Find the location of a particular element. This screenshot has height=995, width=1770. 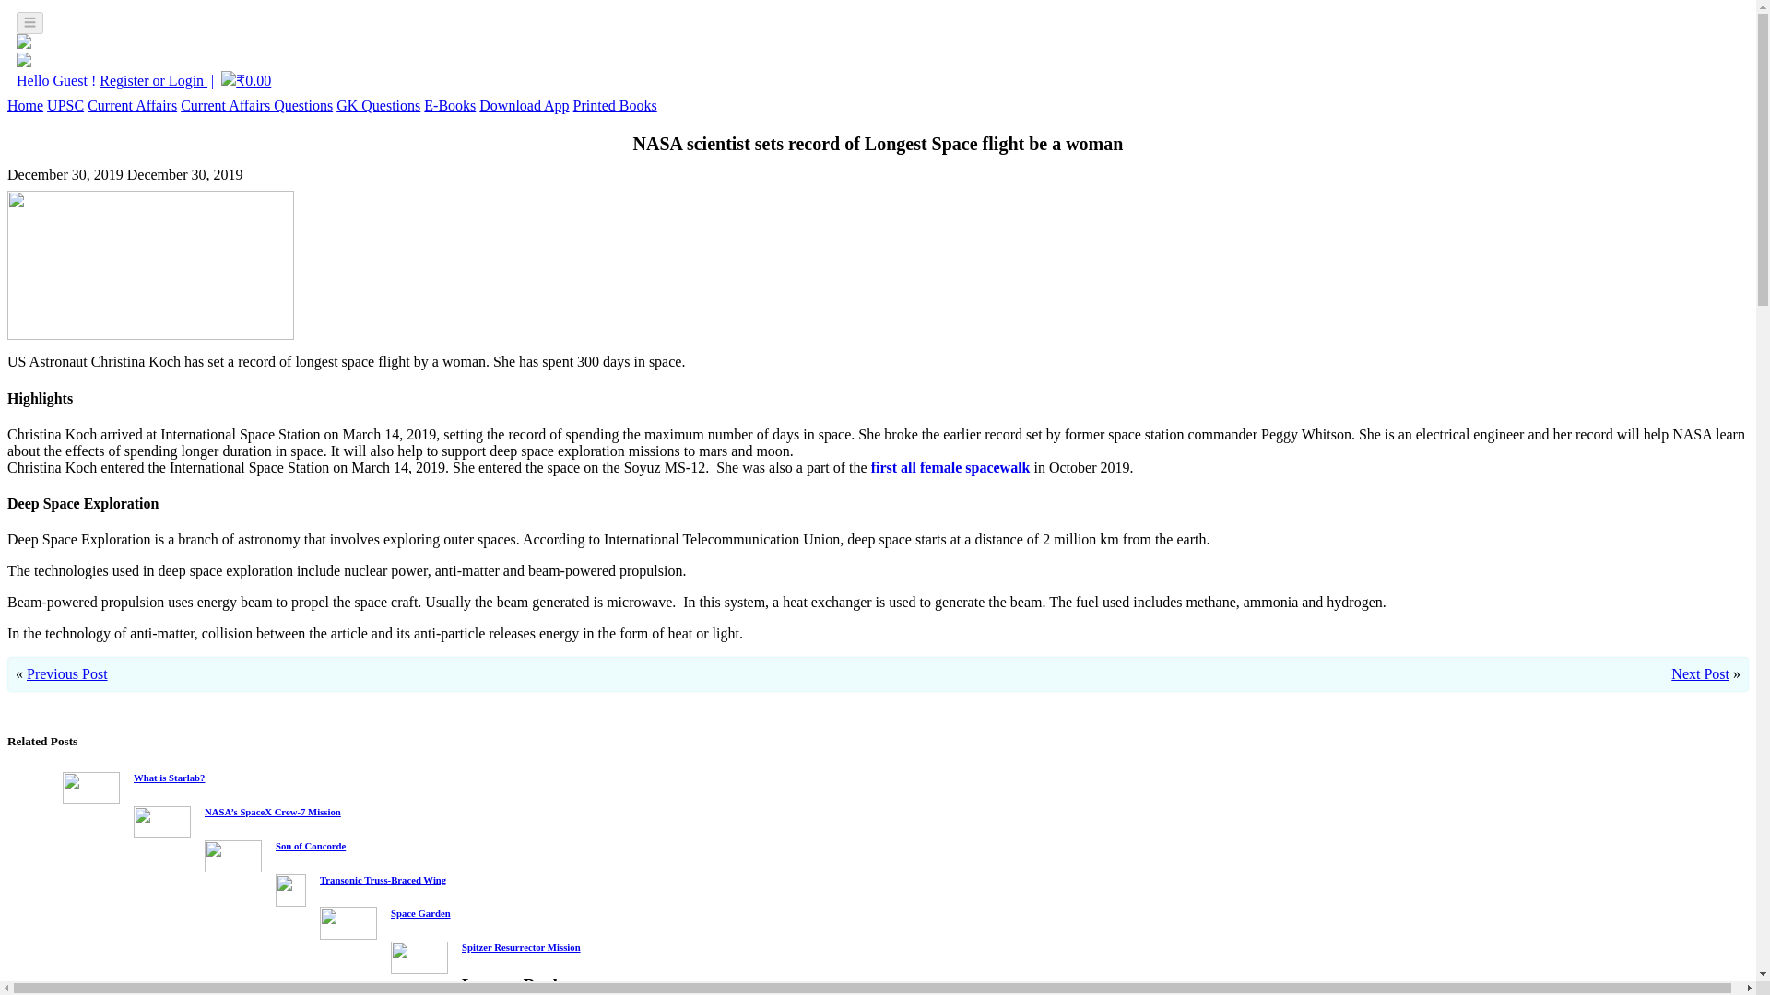

What is Starlab? is located at coordinates (170, 778).